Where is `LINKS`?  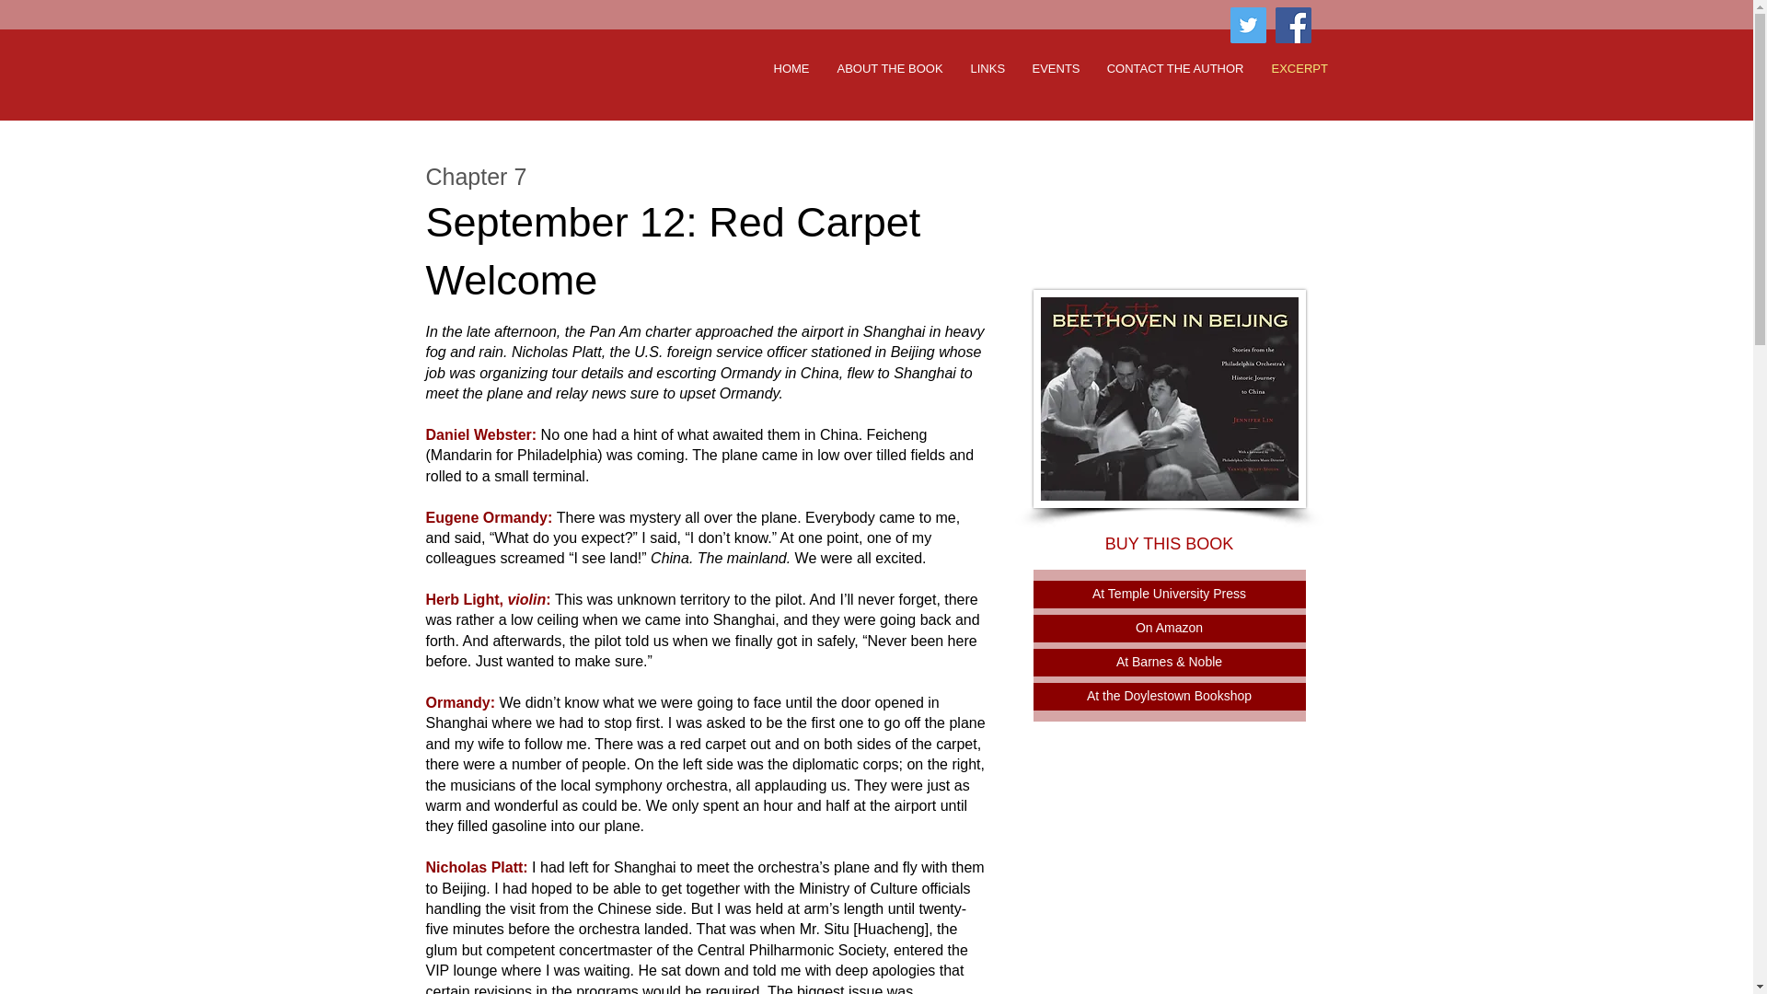 LINKS is located at coordinates (988, 68).